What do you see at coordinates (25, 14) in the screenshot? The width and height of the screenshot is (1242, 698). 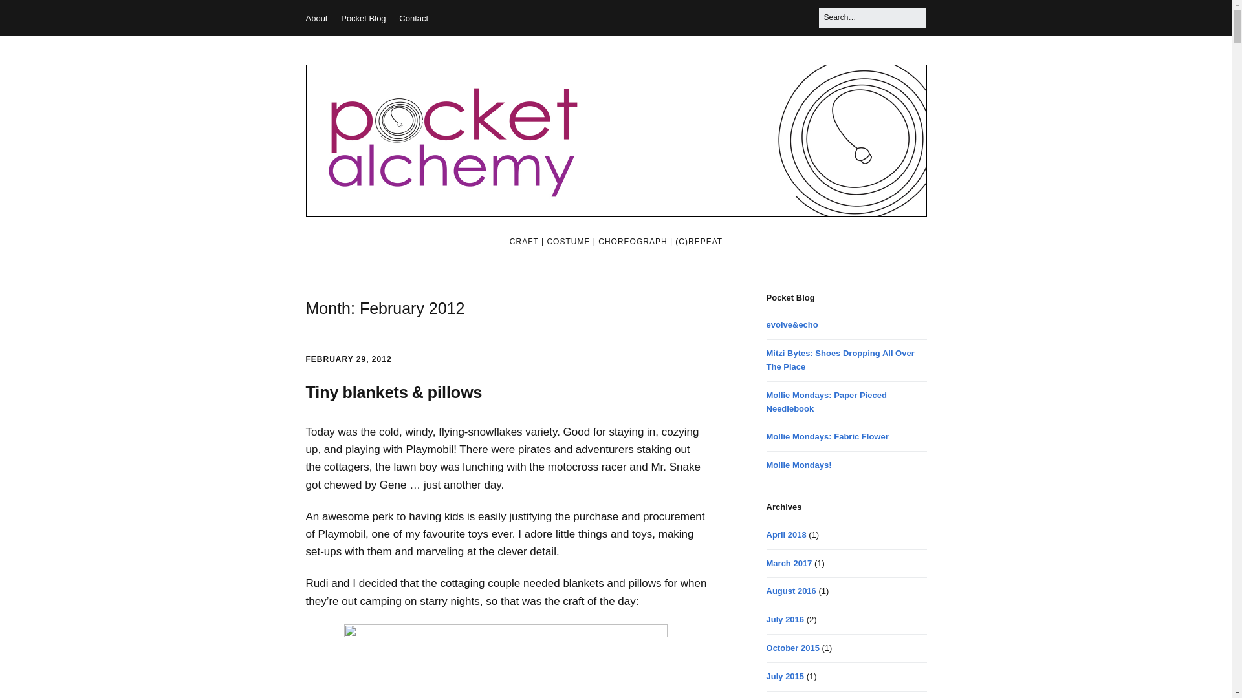 I see `Search` at bounding box center [25, 14].